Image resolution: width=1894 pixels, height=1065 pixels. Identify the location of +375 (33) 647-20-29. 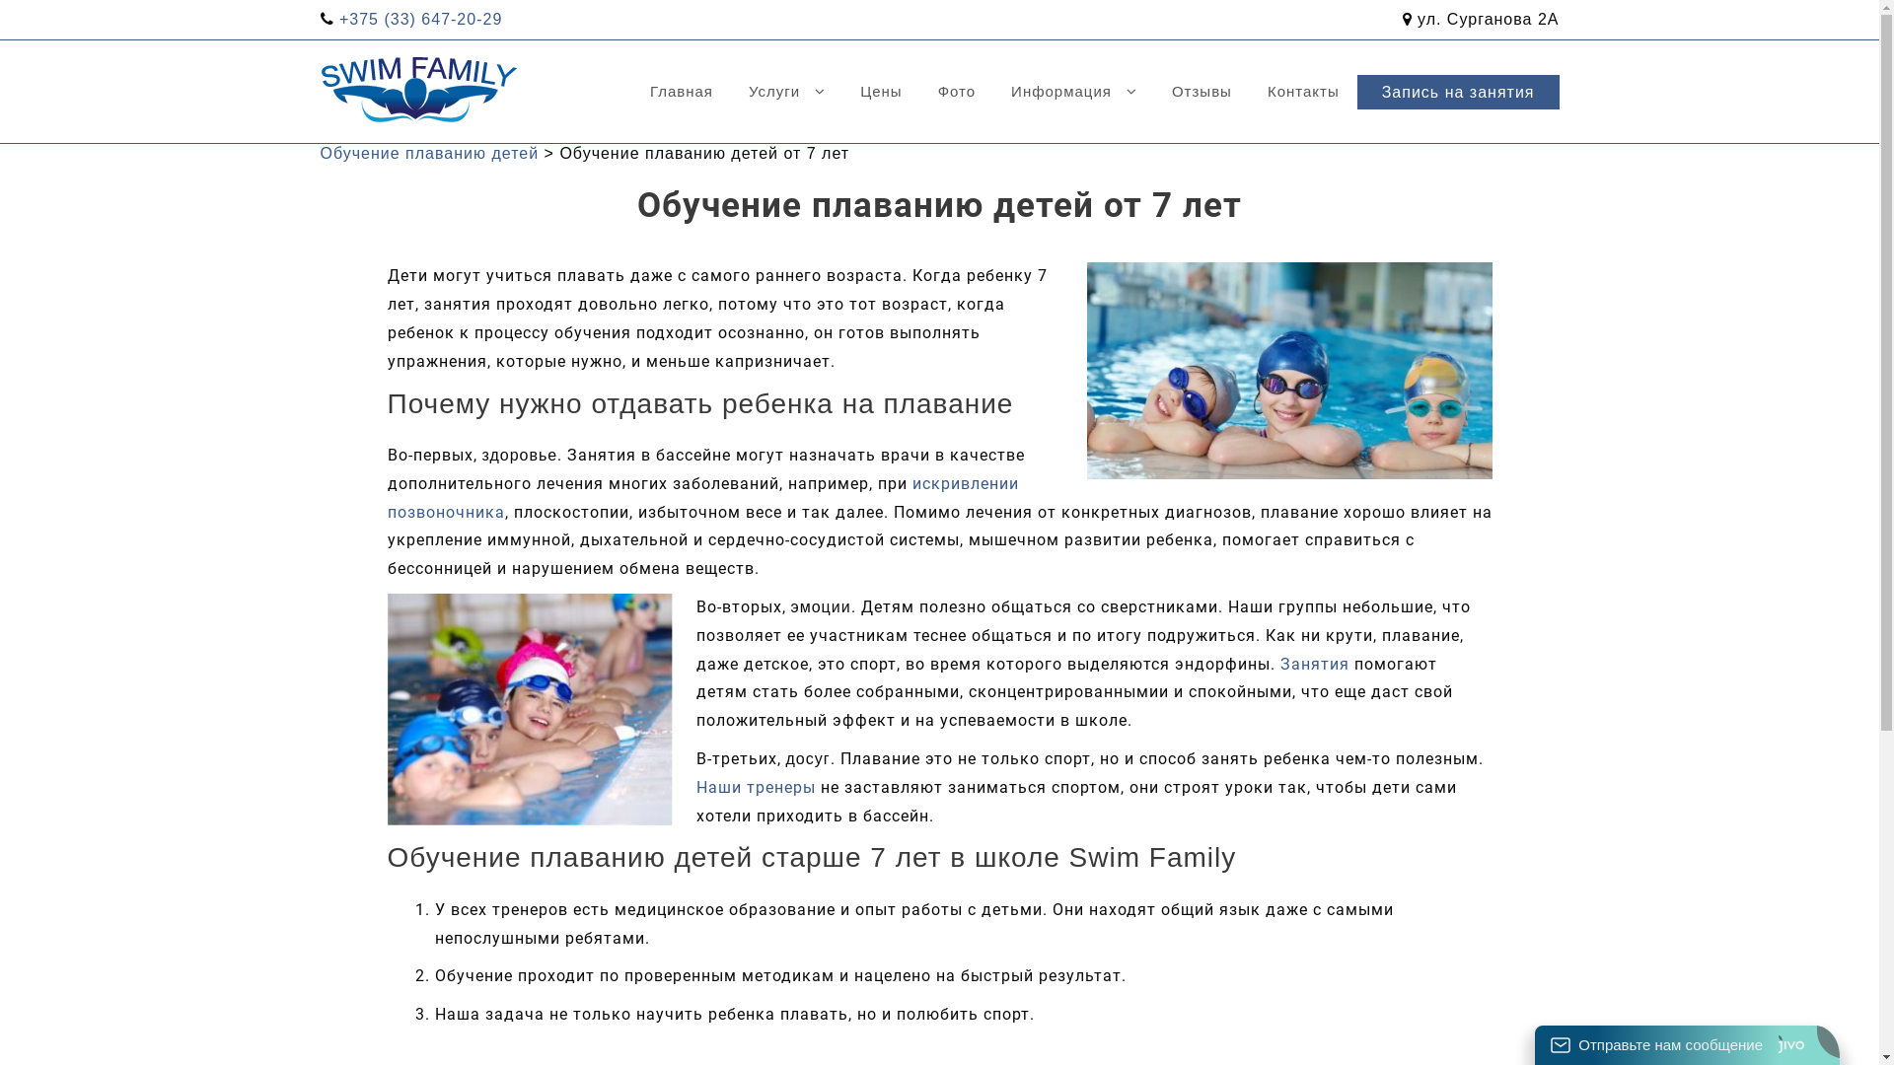
(420, 20).